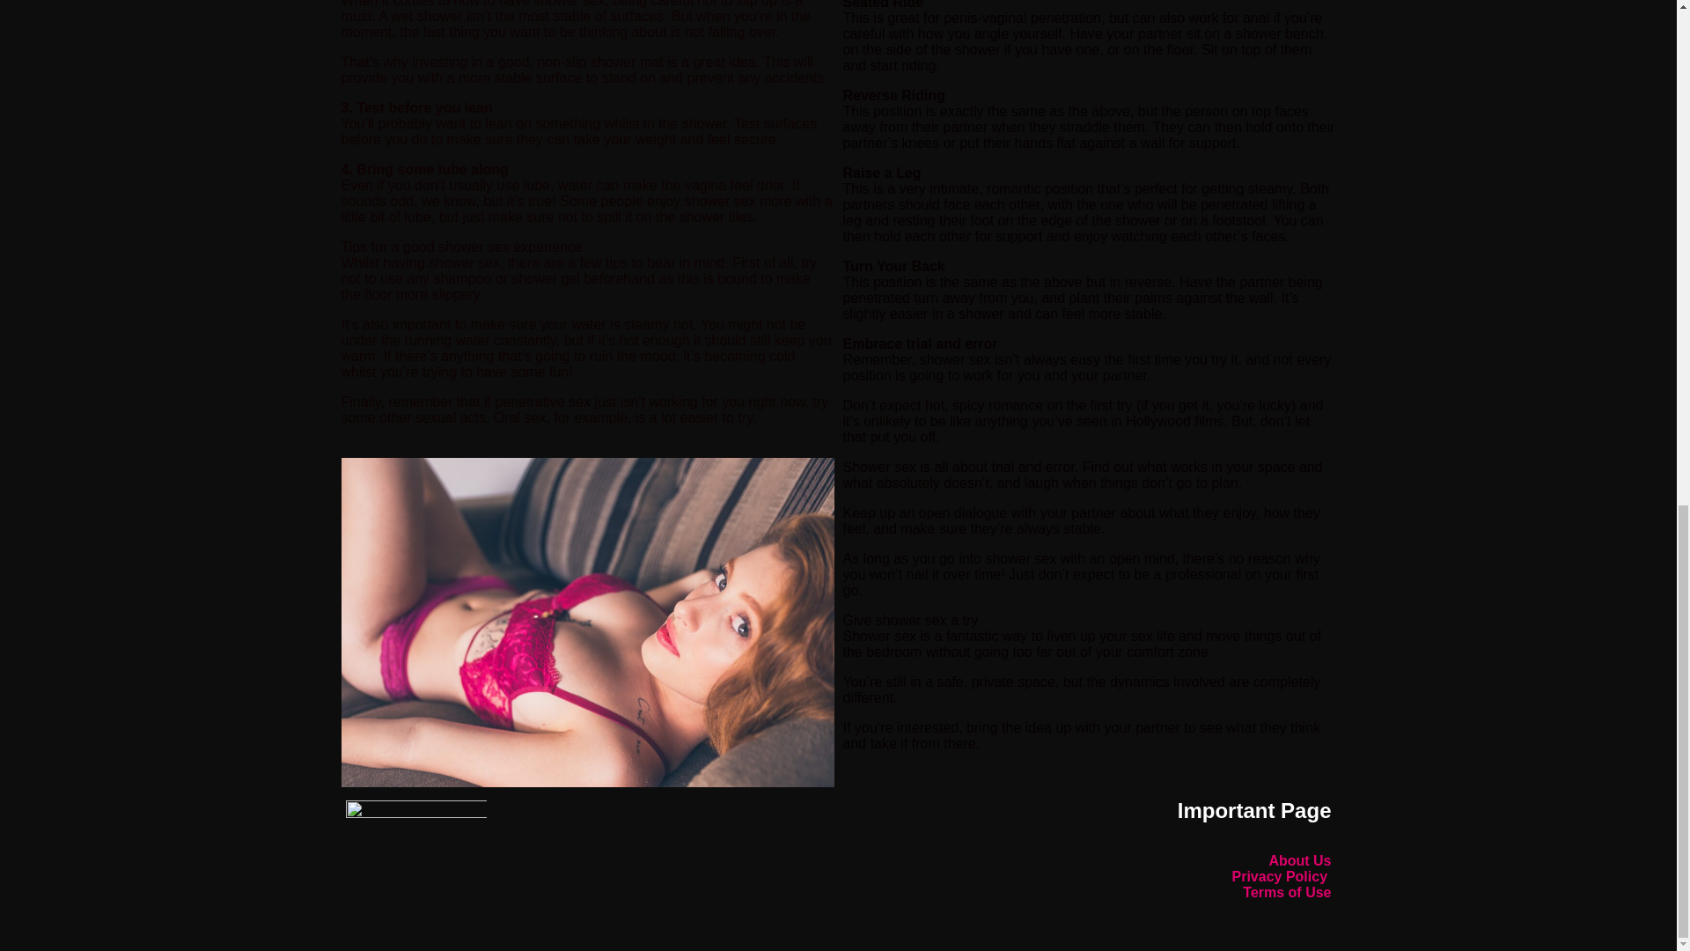 The width and height of the screenshot is (1690, 951). Describe the element at coordinates (1282, 877) in the screenshot. I see `Privacy Policy ` at that location.